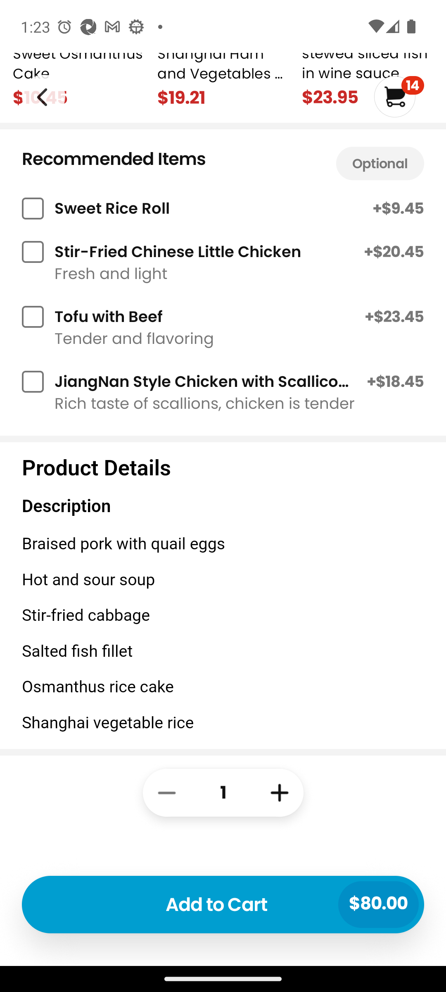 The image size is (446, 992). What do you see at coordinates (223, 904) in the screenshot?
I see `Add to Cart $80.00` at bounding box center [223, 904].